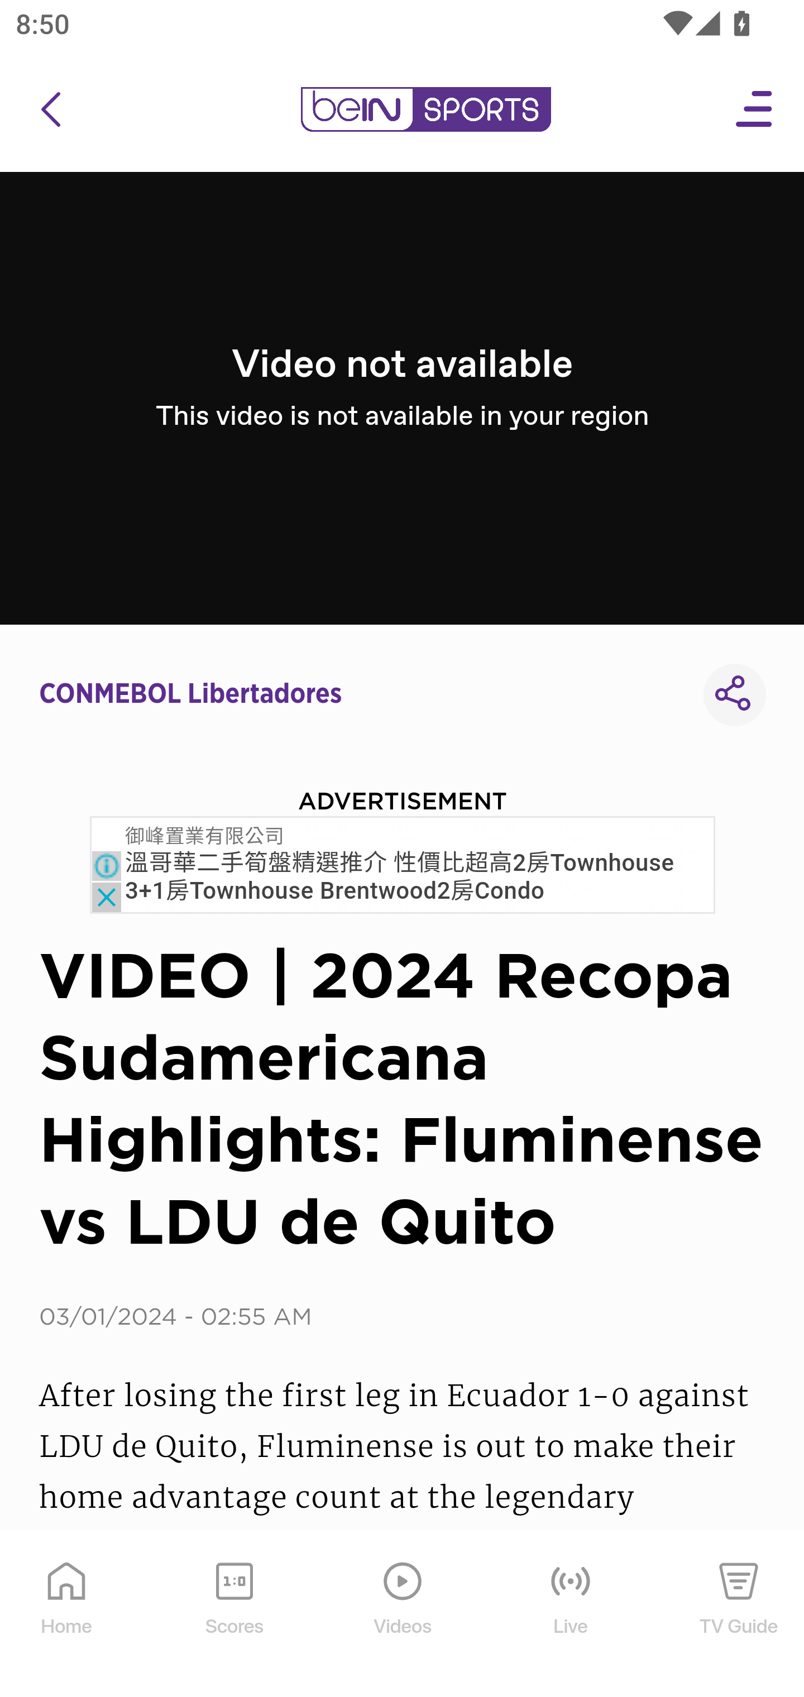  What do you see at coordinates (234, 1614) in the screenshot?
I see `Scores Scores Icon Scores` at bounding box center [234, 1614].